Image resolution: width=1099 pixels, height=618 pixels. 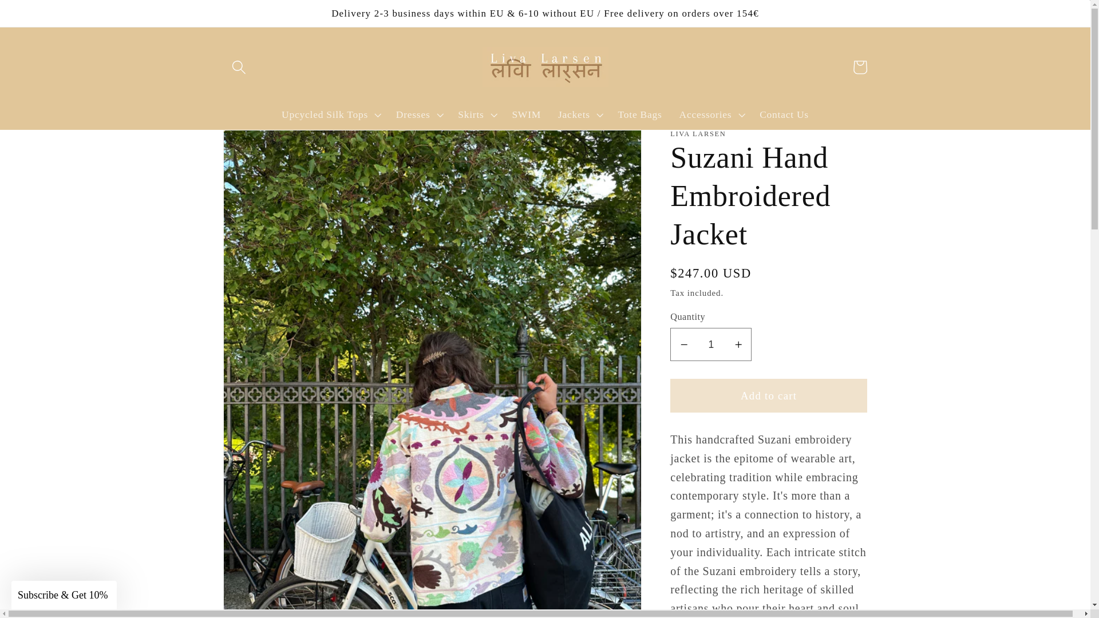 I want to click on 1, so click(x=711, y=344).